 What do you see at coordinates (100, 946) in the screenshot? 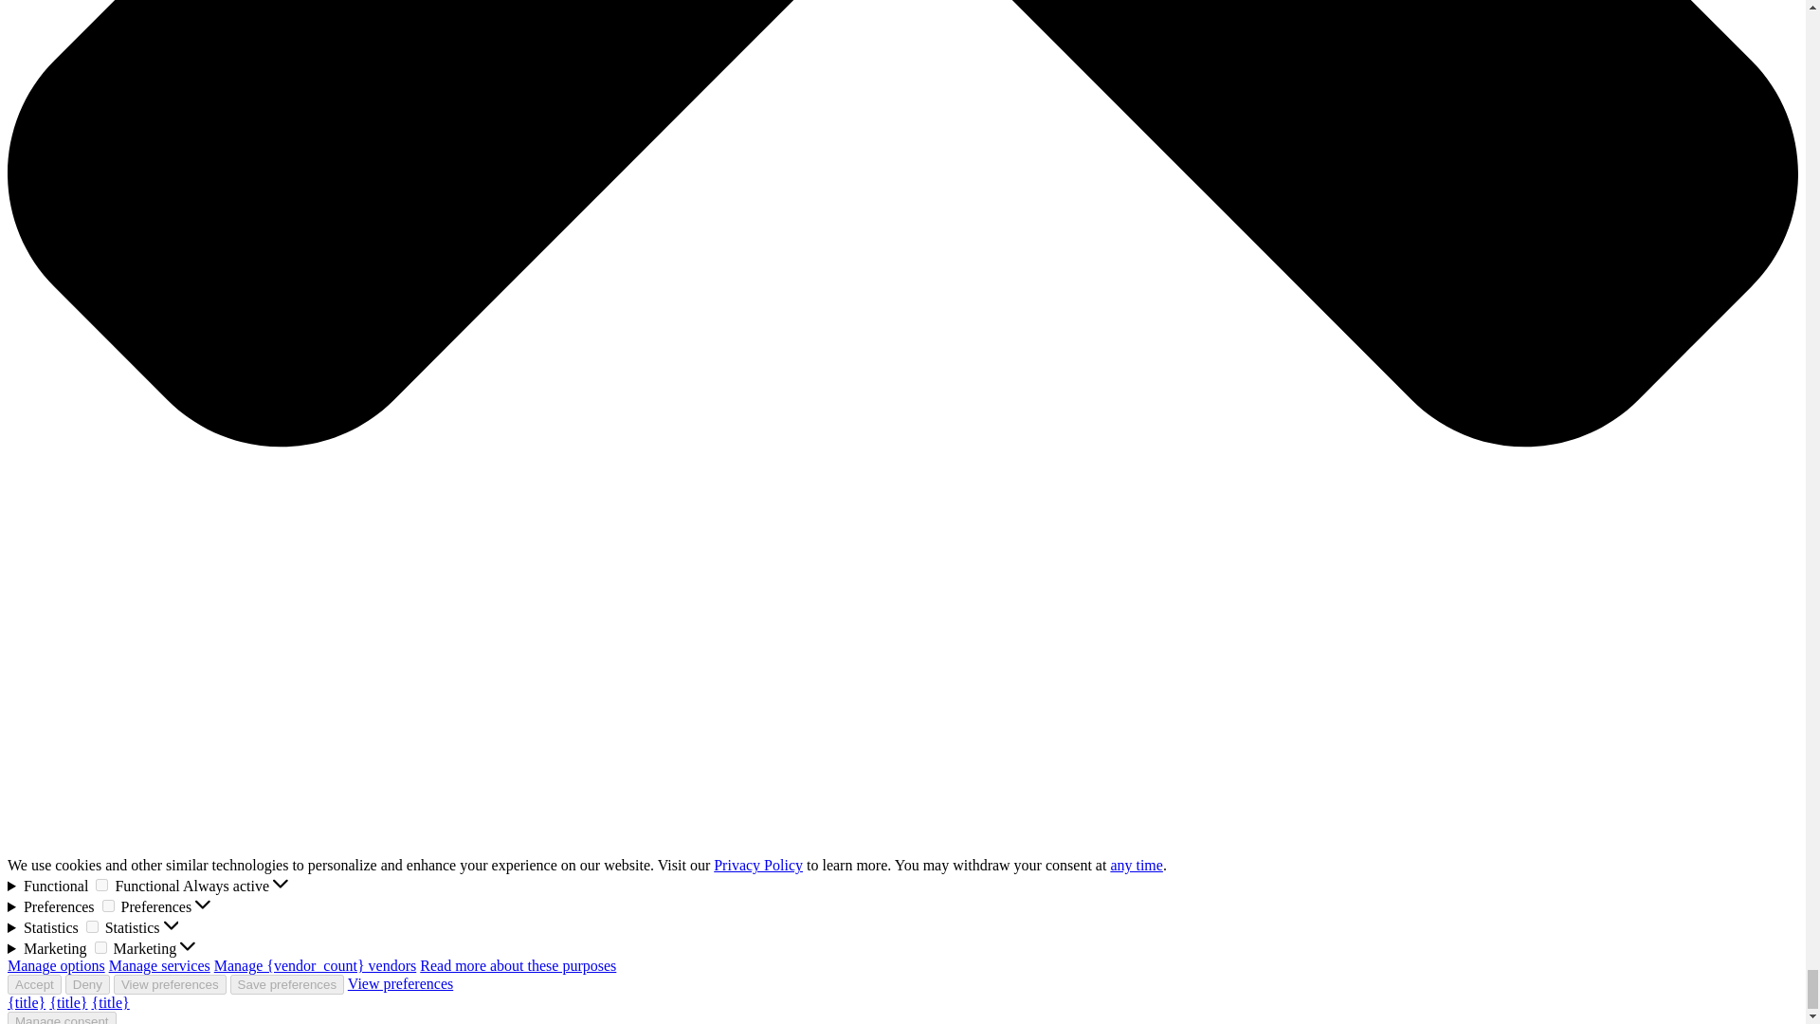
I see `1` at bounding box center [100, 946].